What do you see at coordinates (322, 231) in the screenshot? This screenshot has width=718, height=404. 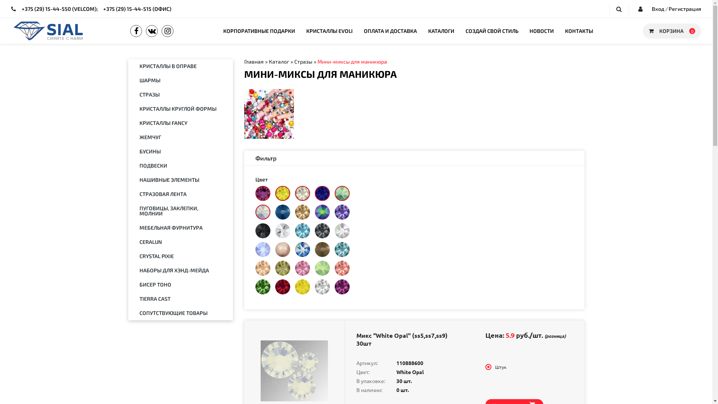 I see `Silver Night` at bounding box center [322, 231].